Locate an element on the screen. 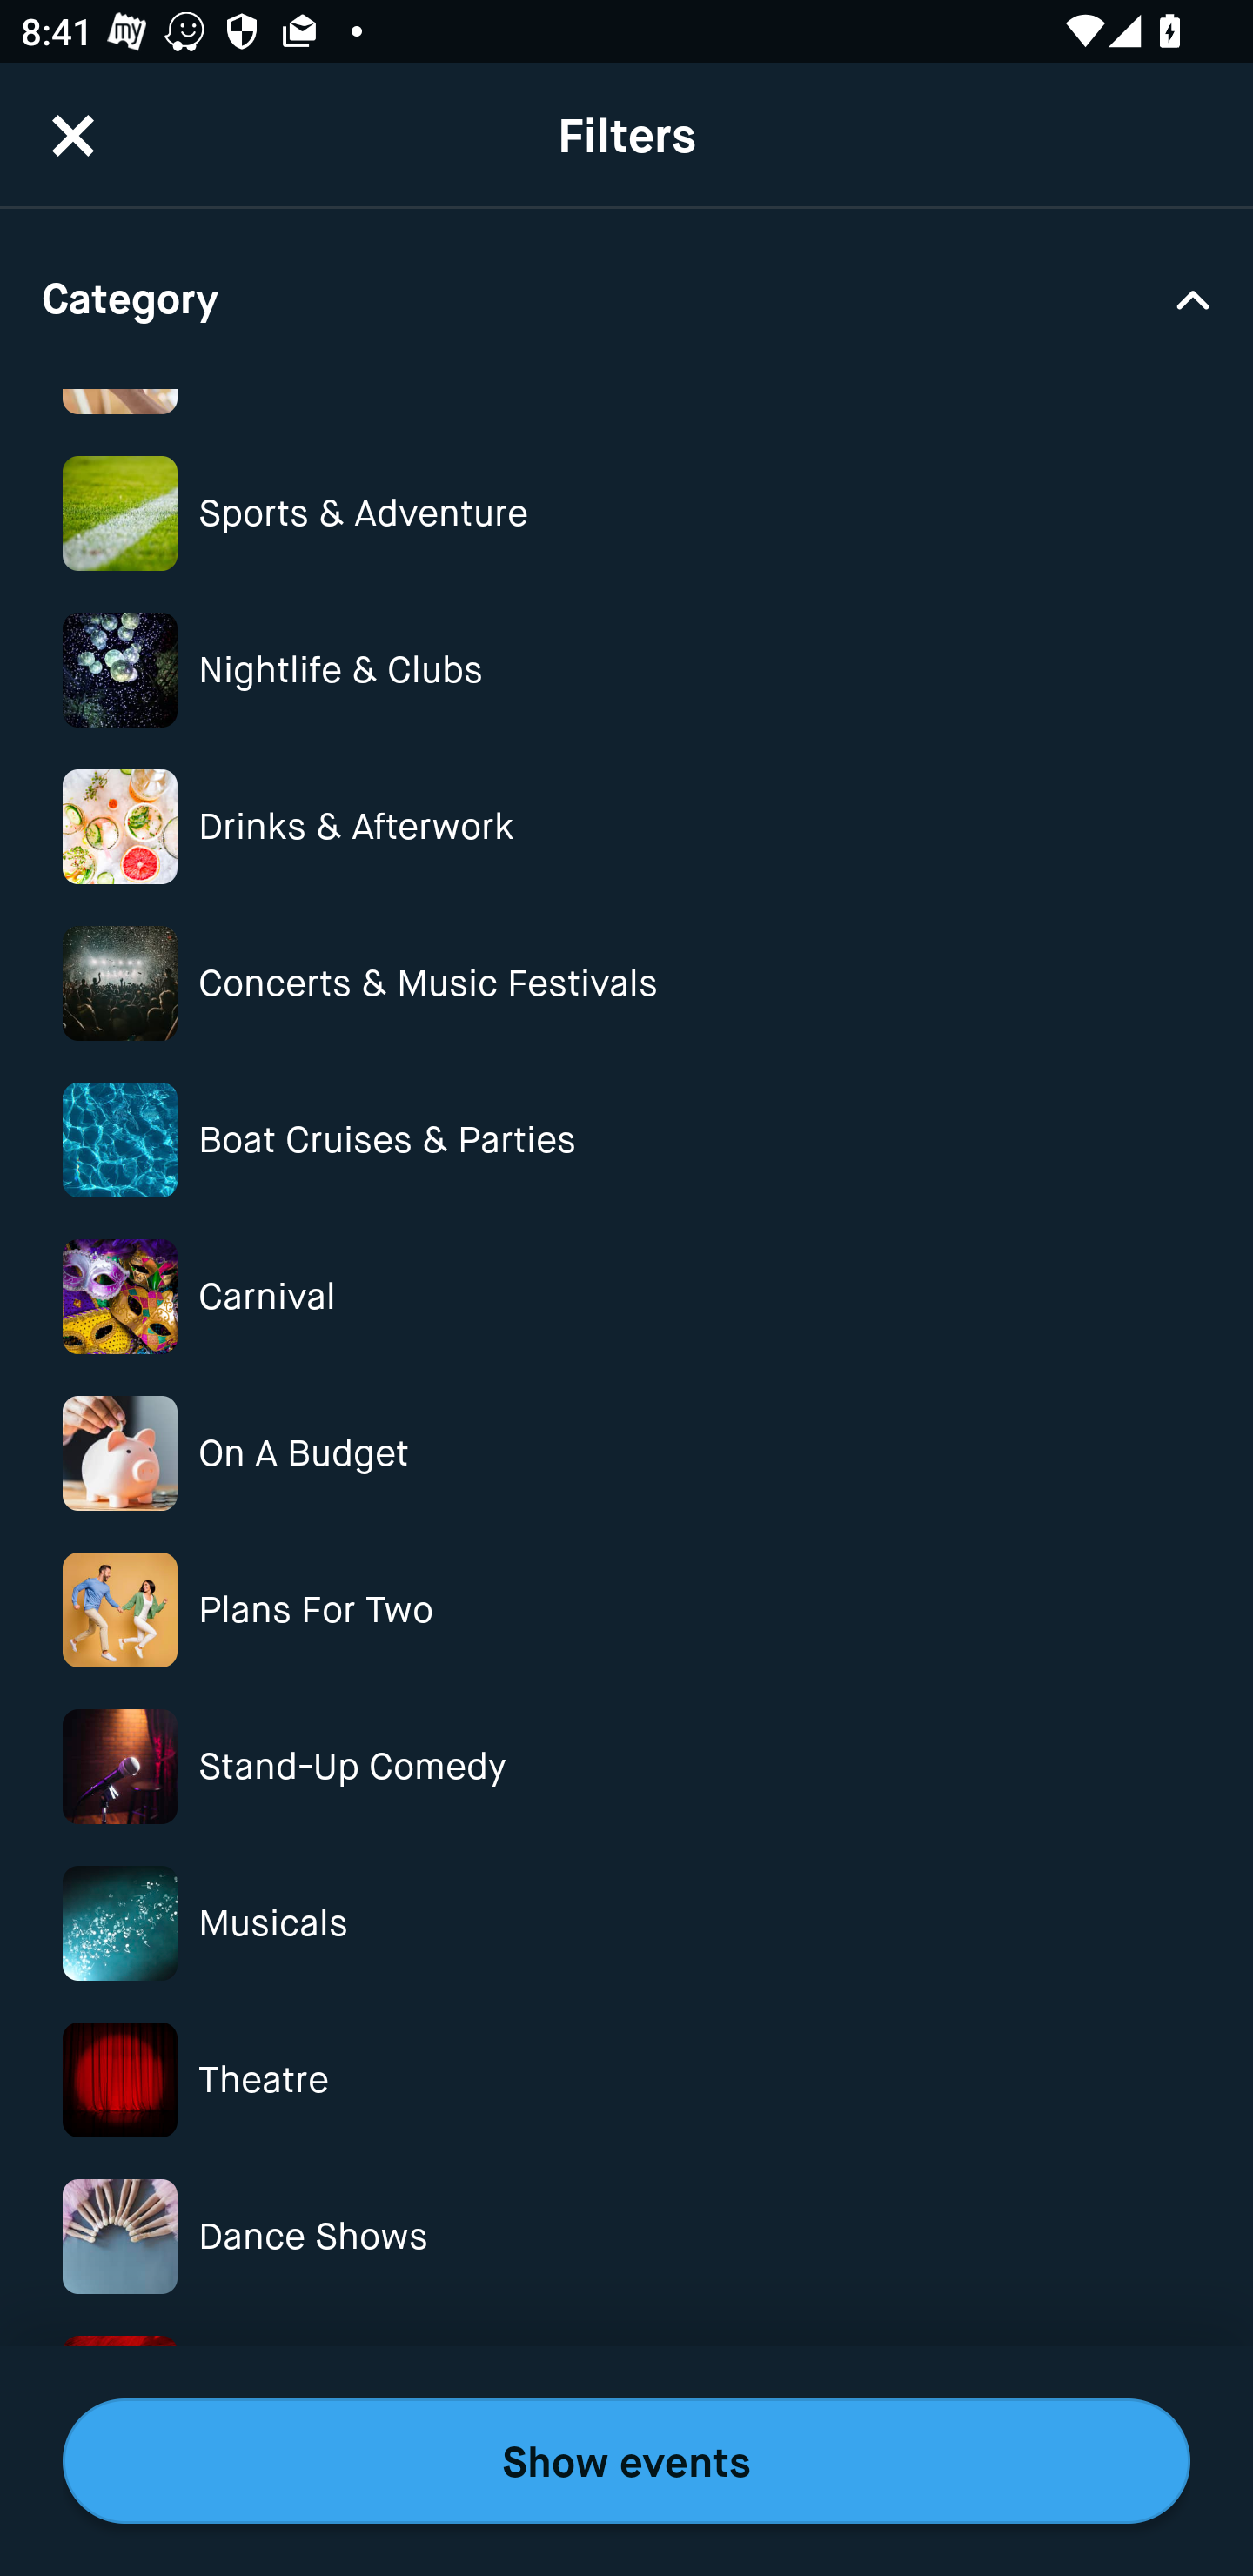 The image size is (1253, 2576). Category Image Carnival is located at coordinates (626, 1297).